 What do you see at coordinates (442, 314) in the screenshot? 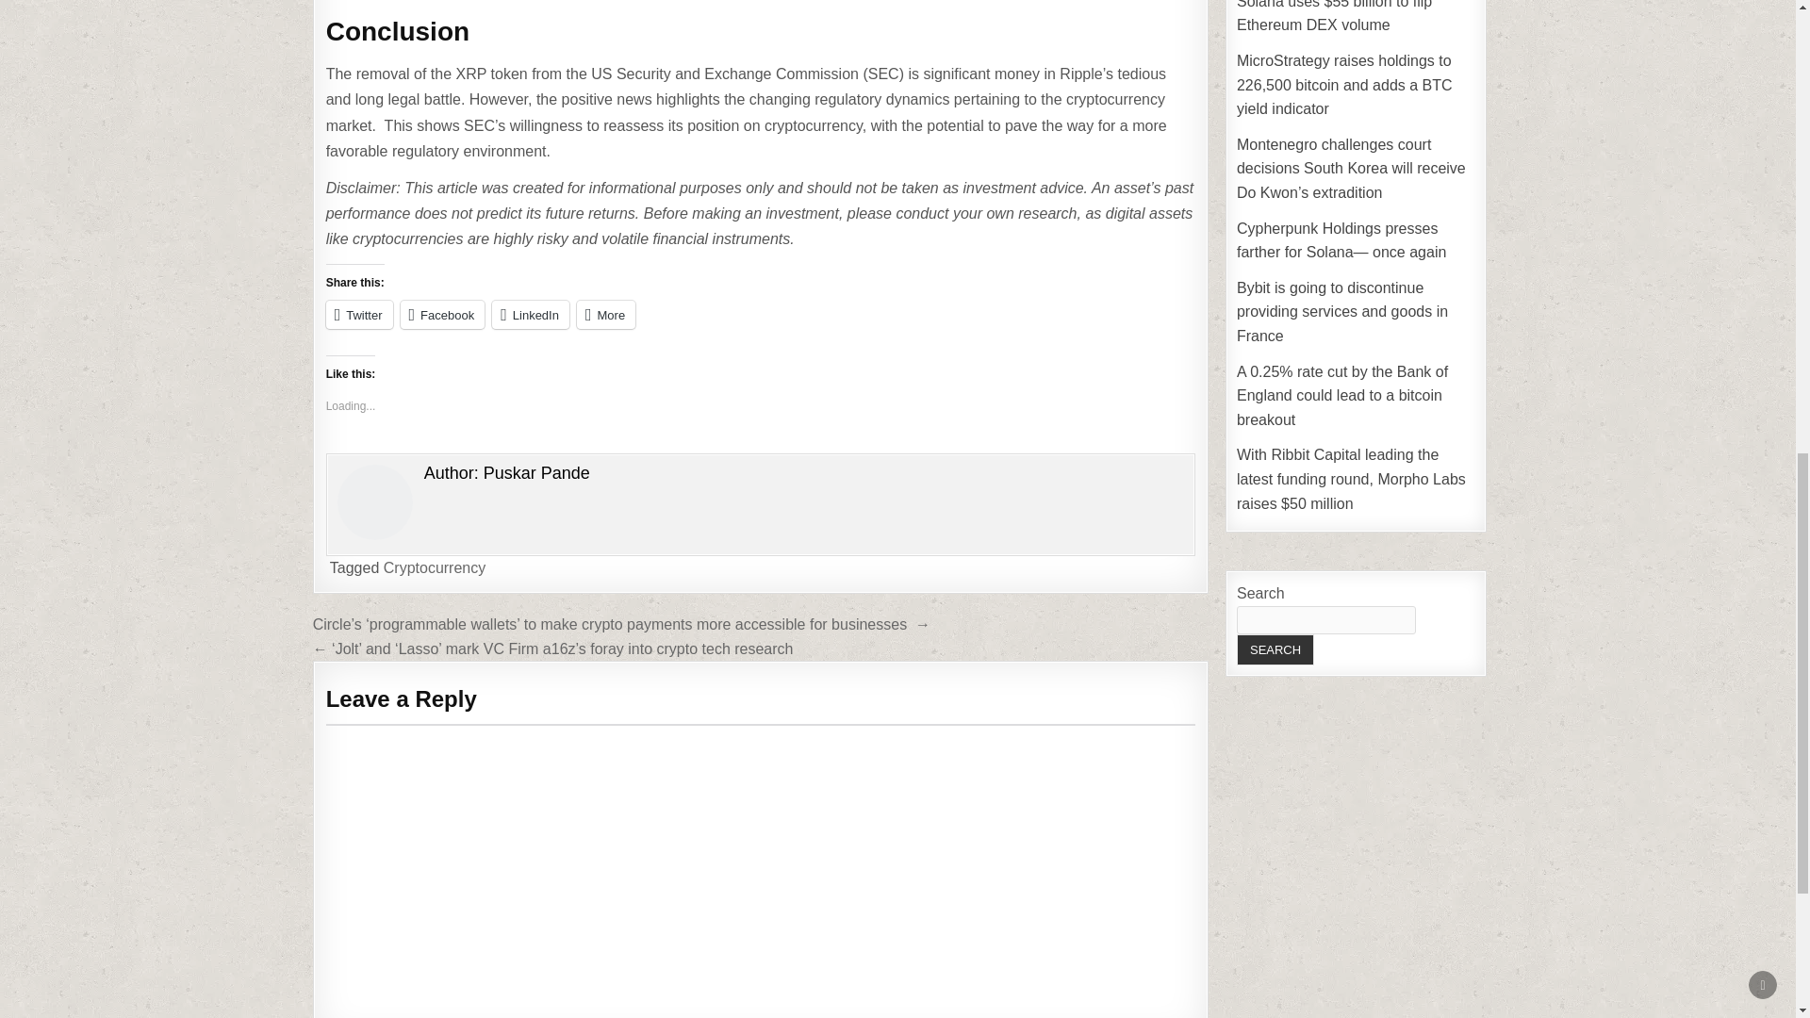
I see `Facebook` at bounding box center [442, 314].